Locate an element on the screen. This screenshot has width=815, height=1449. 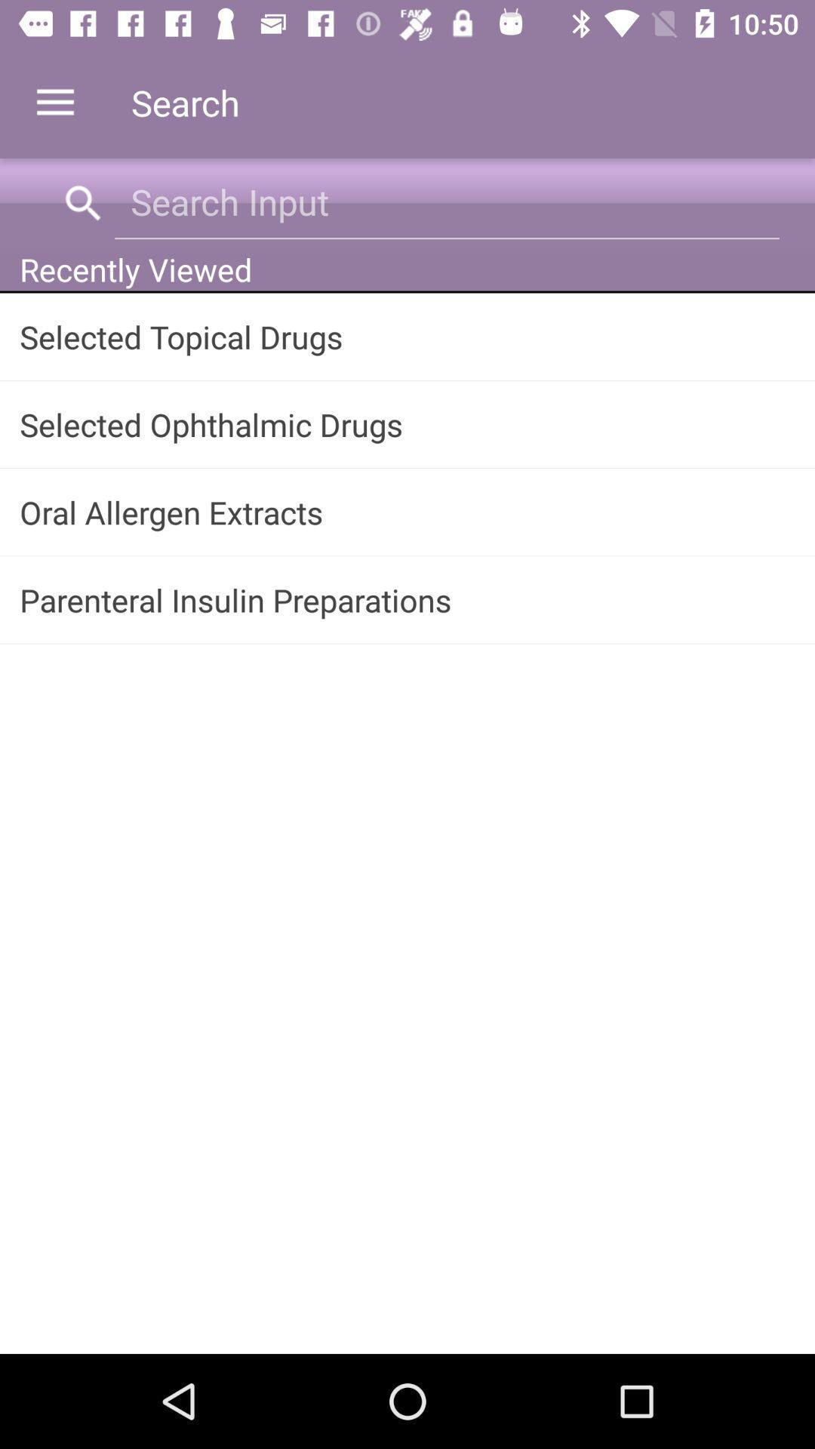
click the app below oral allergen extracts icon is located at coordinates (407, 599).